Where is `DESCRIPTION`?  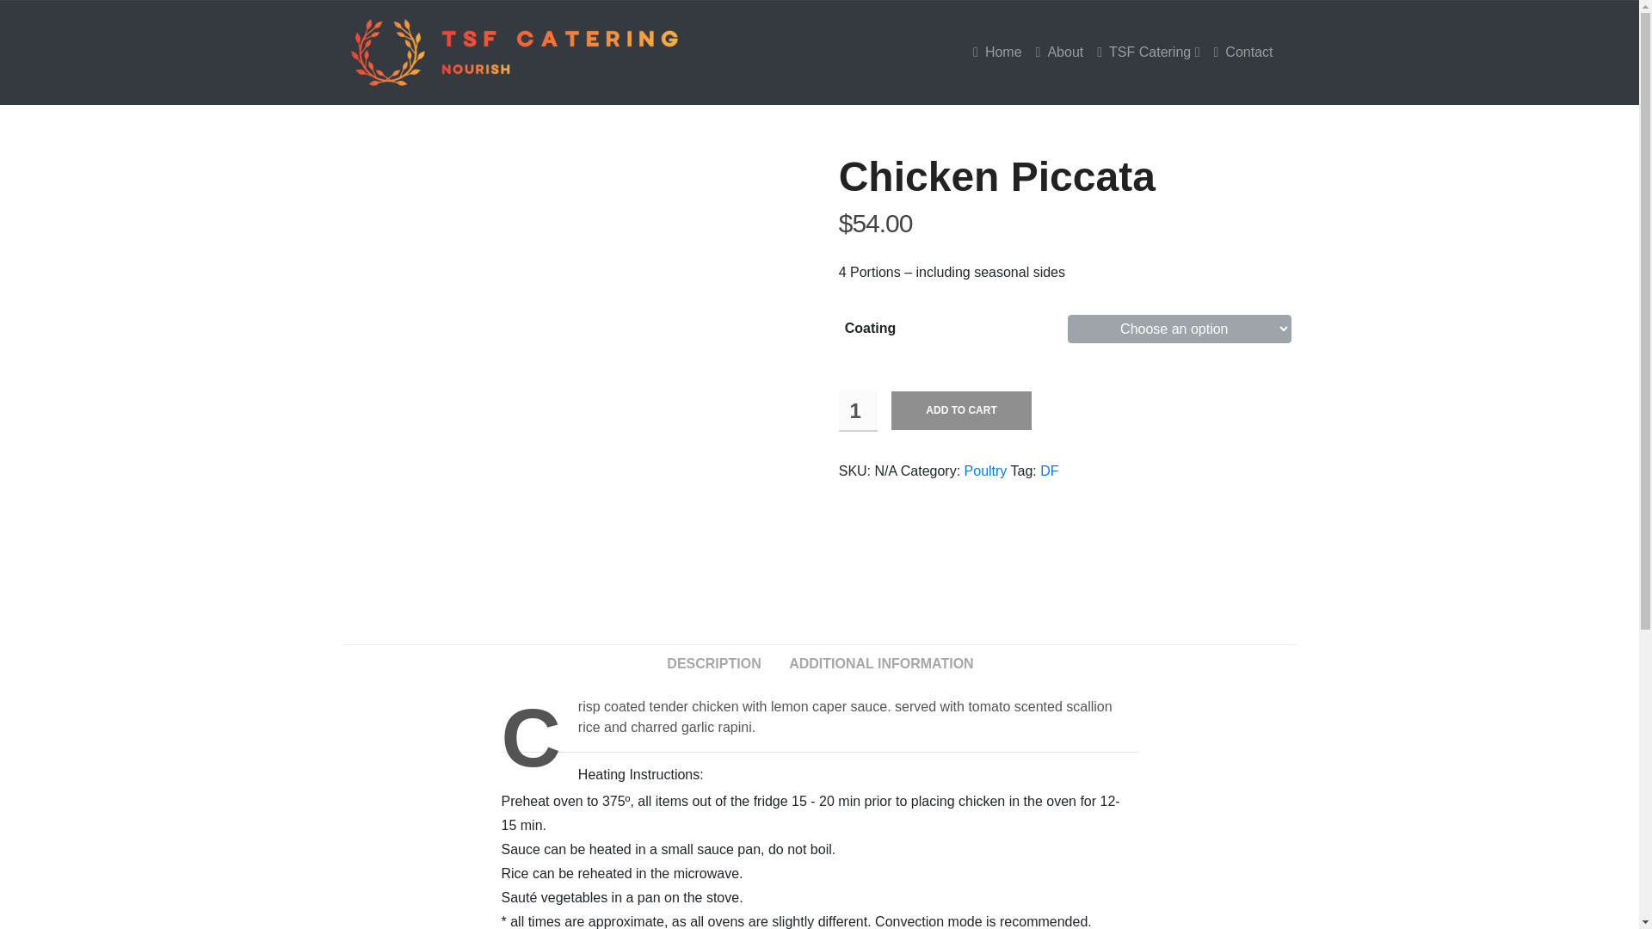
DESCRIPTION is located at coordinates (713, 663).